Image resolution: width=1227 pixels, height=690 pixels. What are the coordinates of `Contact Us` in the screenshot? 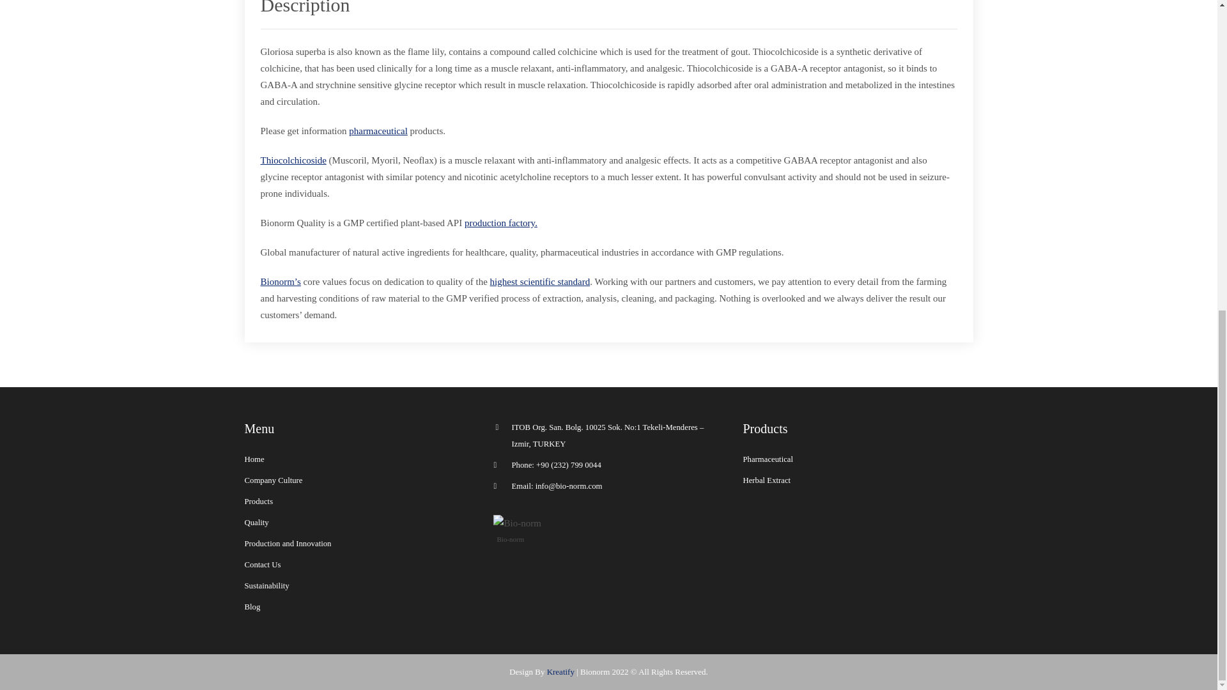 It's located at (262, 565).